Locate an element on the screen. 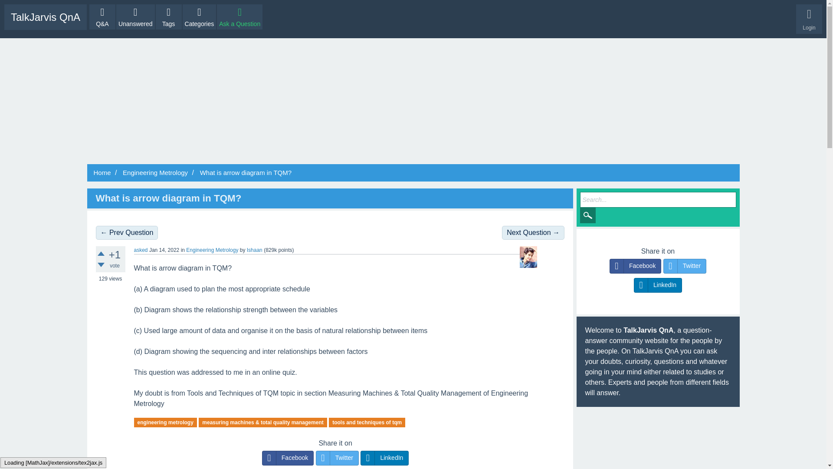 This screenshot has width=833, height=469. Unanswered is located at coordinates (135, 17).